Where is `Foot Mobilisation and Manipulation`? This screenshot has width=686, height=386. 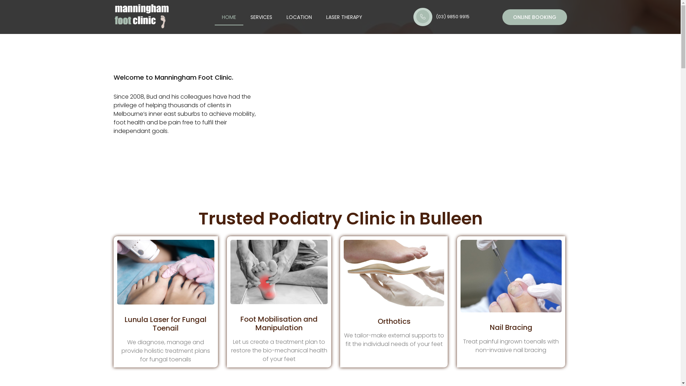 Foot Mobilisation and Manipulation is located at coordinates (279, 323).